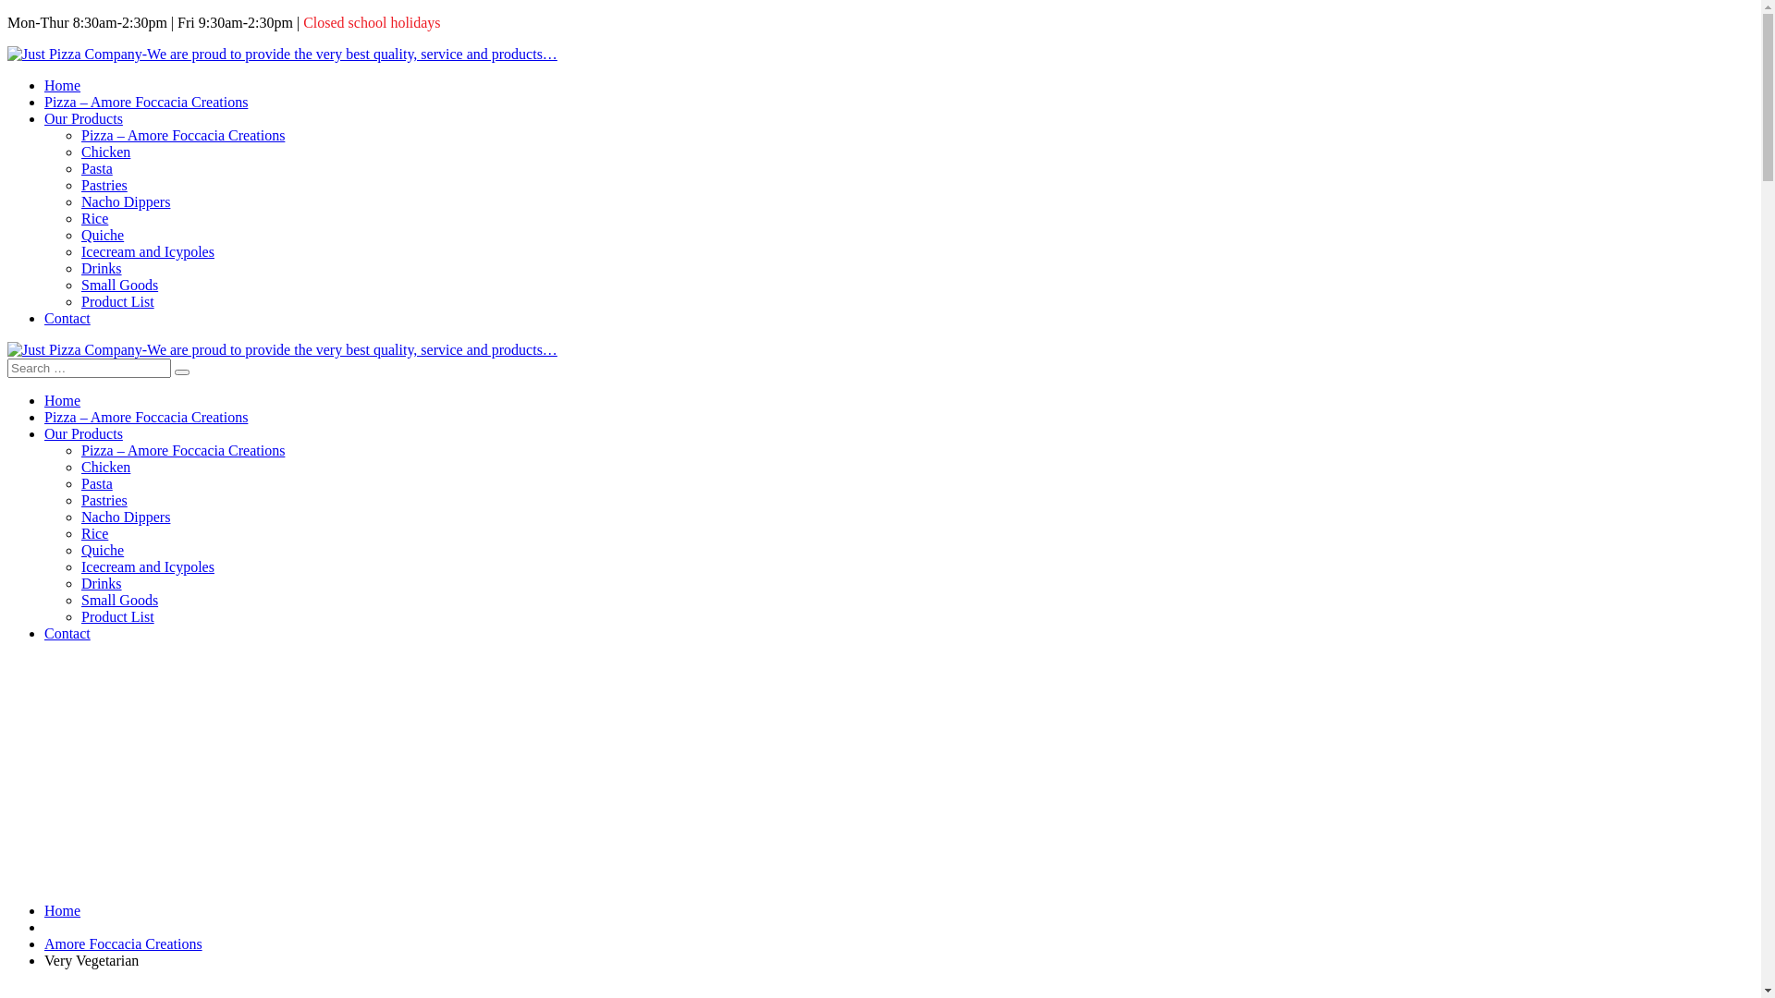  Describe the element at coordinates (104, 185) in the screenshot. I see `Pastries` at that location.